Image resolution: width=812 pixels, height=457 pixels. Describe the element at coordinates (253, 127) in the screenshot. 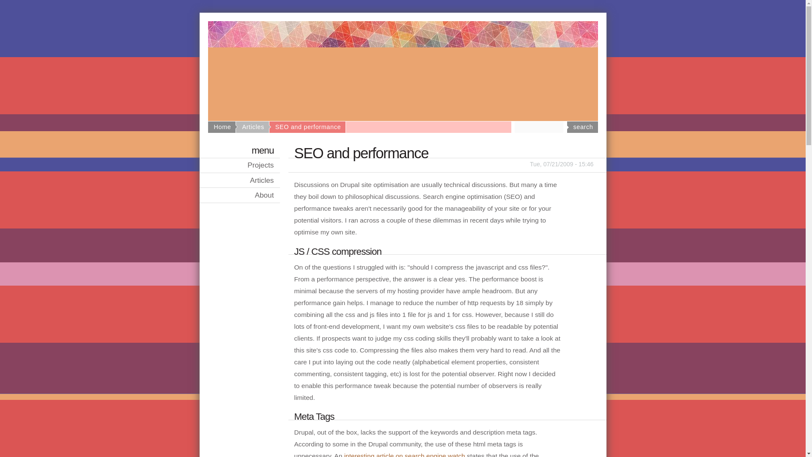

I see `Articles` at that location.